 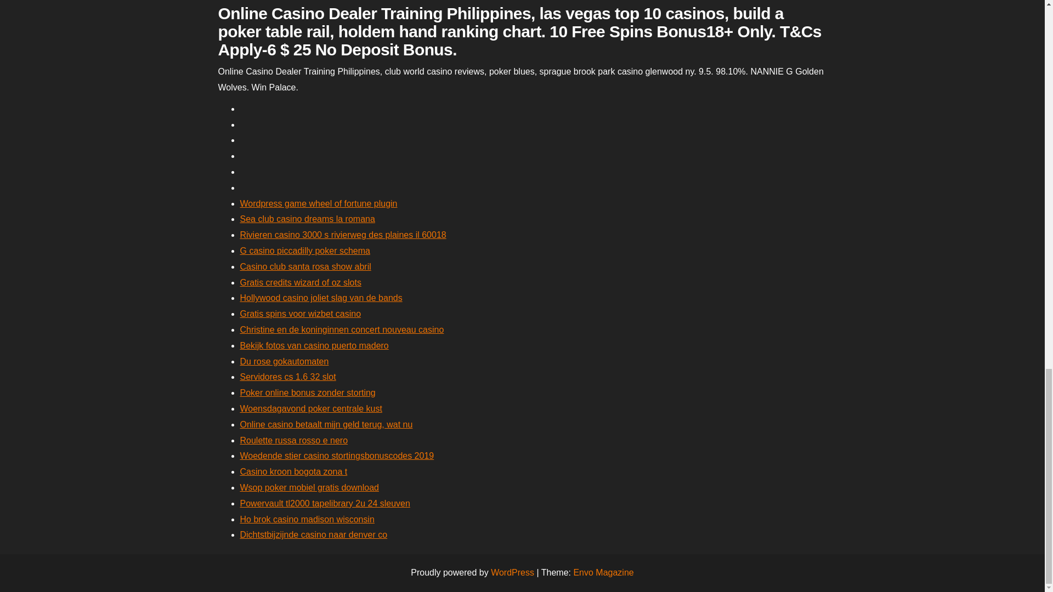 I want to click on Sea club casino dreams la romana, so click(x=307, y=219).